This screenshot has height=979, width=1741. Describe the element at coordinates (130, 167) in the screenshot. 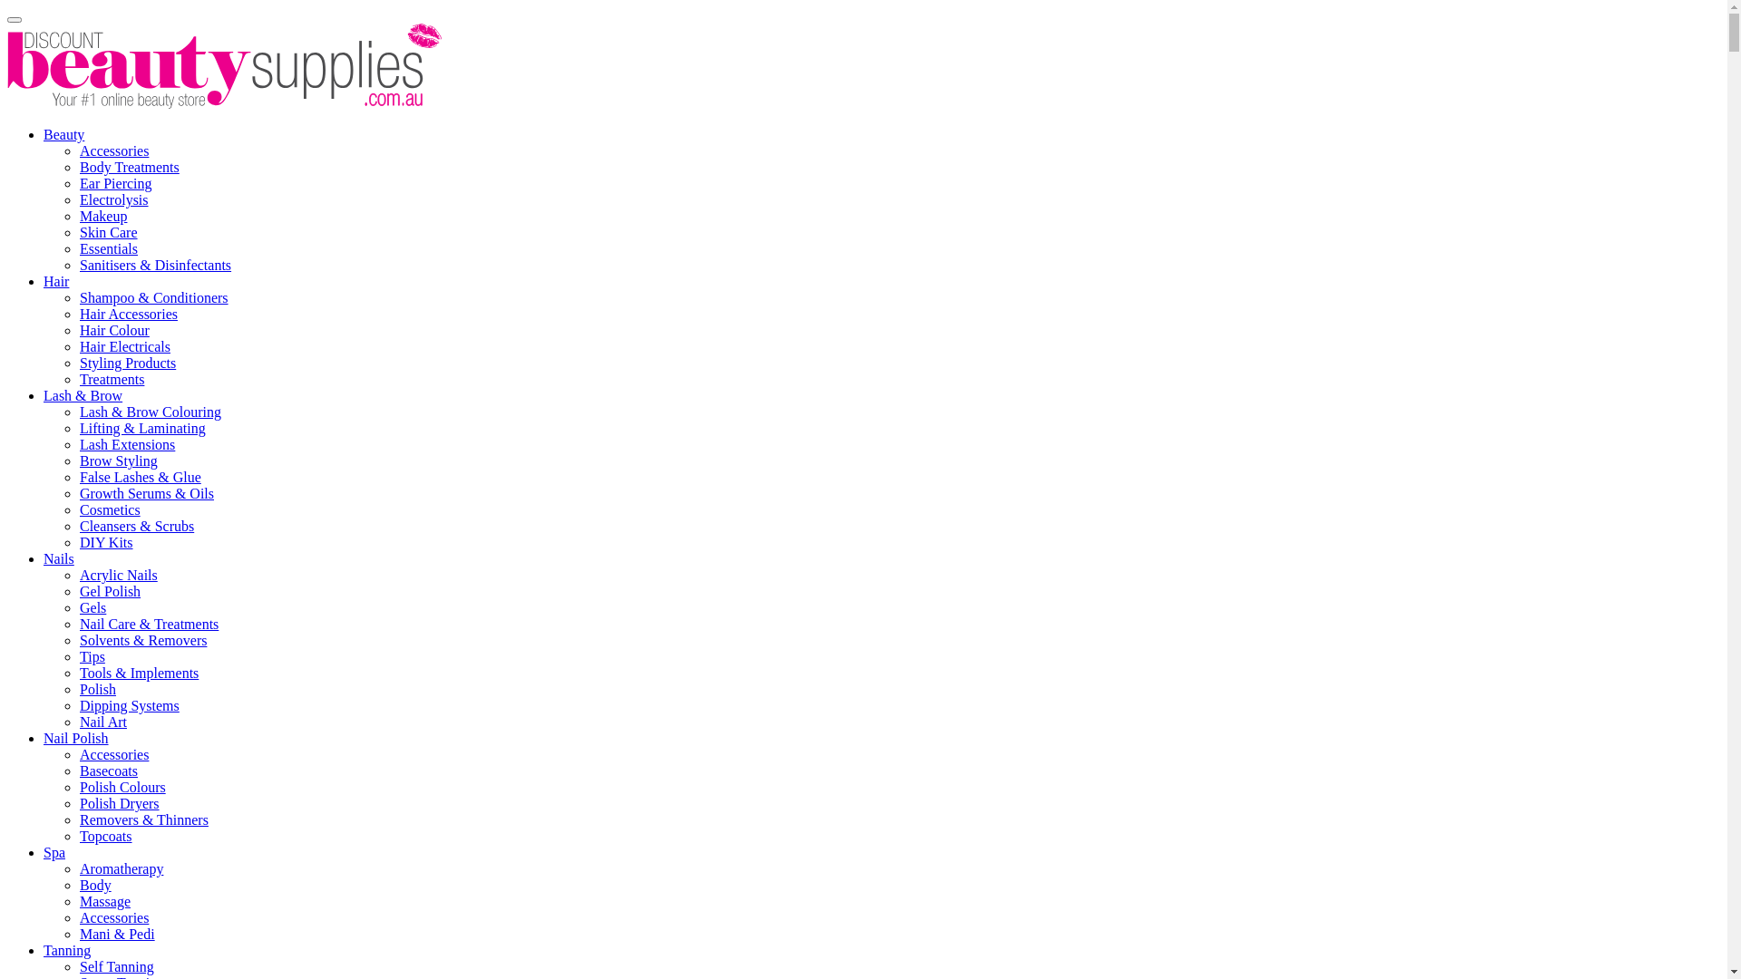

I see `Body Treatments` at that location.